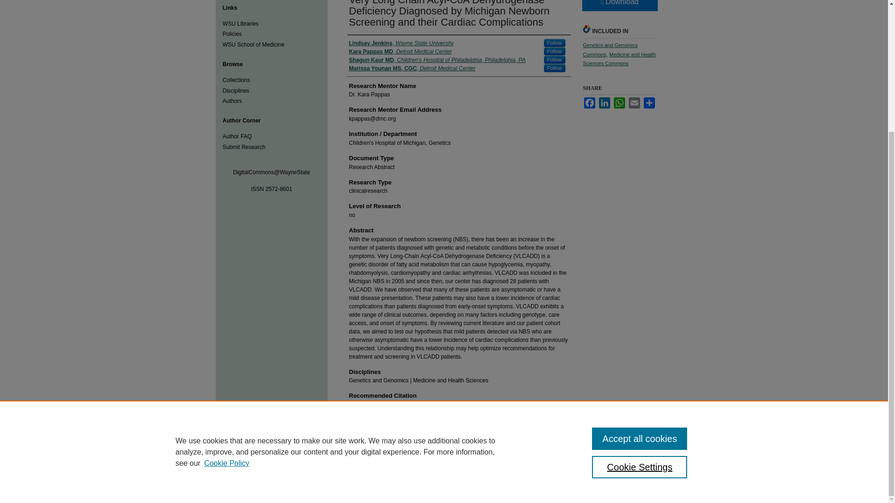 This screenshot has height=503, width=895. Describe the element at coordinates (604, 103) in the screenshot. I see `LinkedIn` at that location.